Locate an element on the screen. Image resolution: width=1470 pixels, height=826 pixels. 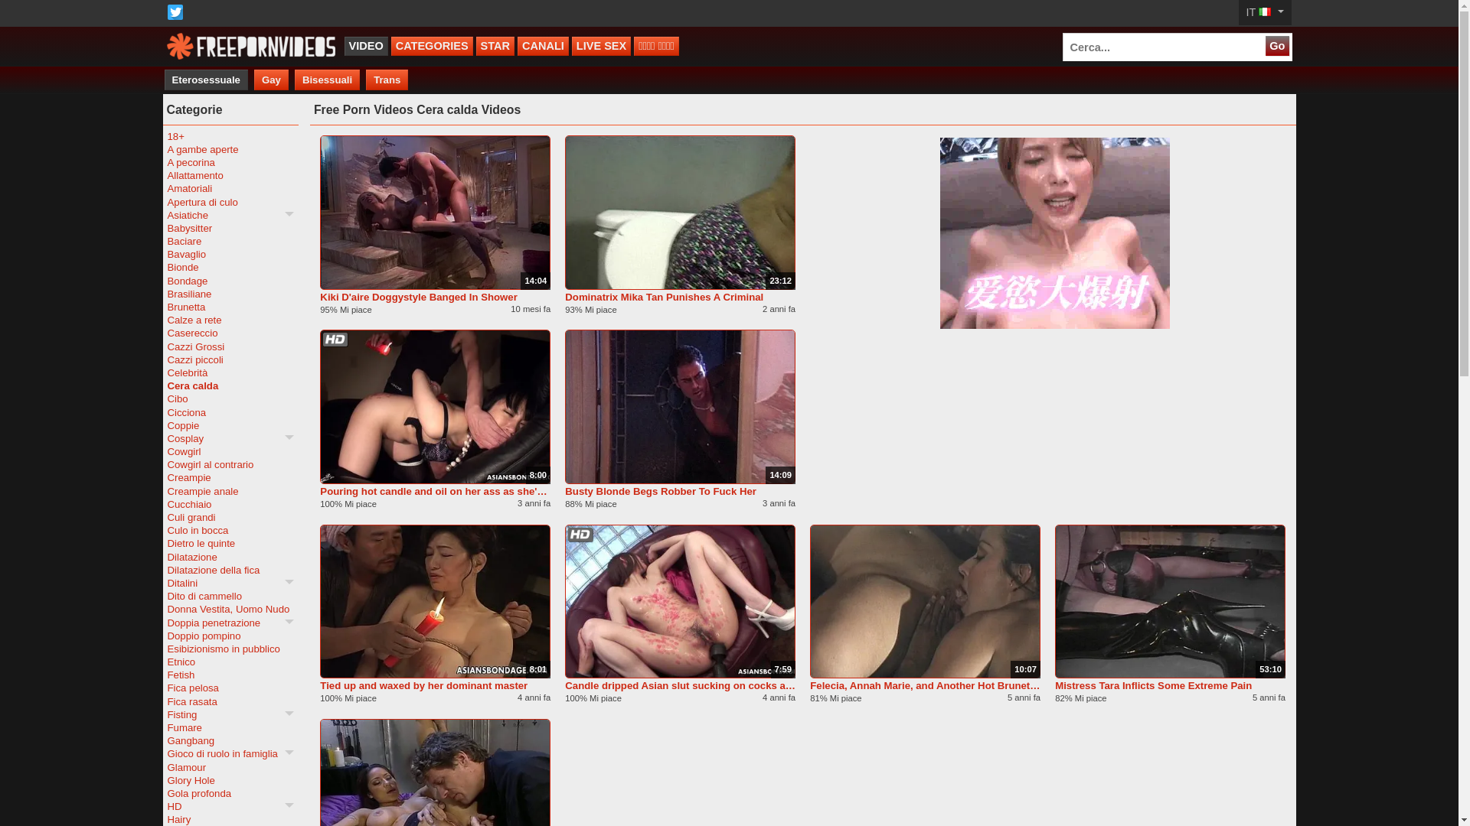
Fica pelosa is located at coordinates (230, 688).